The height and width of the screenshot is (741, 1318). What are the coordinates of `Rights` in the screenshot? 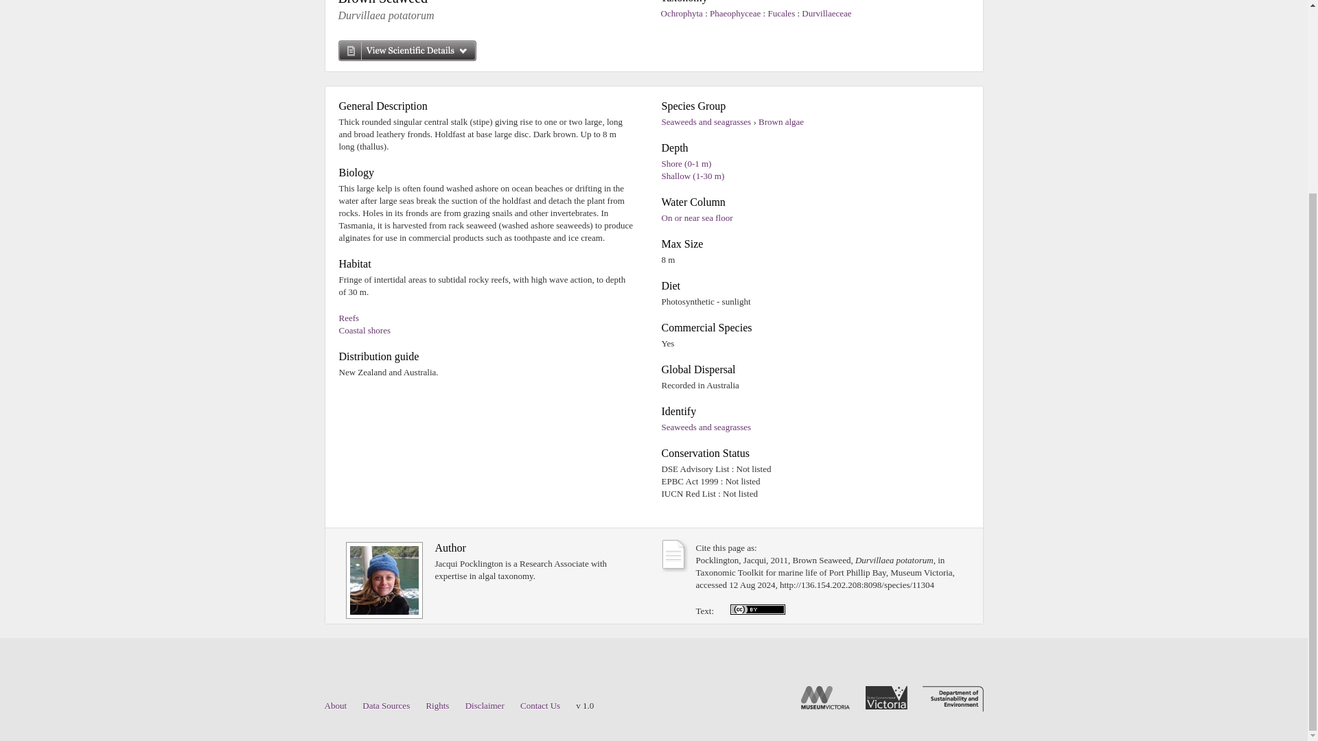 It's located at (437, 705).